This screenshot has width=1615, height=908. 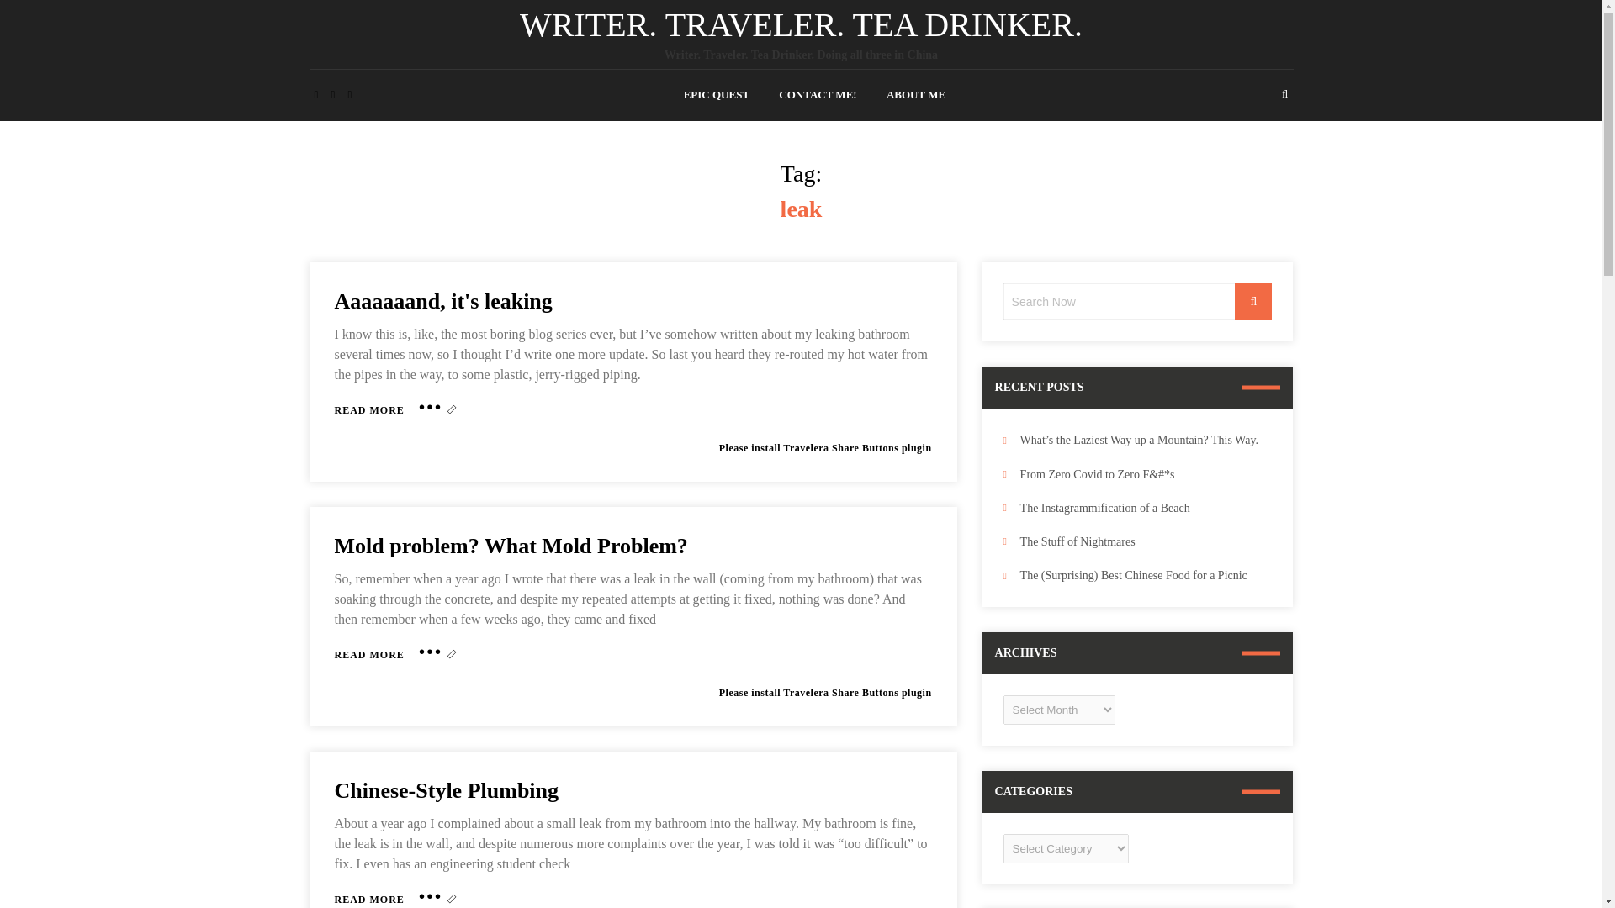 What do you see at coordinates (446, 790) in the screenshot?
I see `Chinese-Style Plumbing` at bounding box center [446, 790].